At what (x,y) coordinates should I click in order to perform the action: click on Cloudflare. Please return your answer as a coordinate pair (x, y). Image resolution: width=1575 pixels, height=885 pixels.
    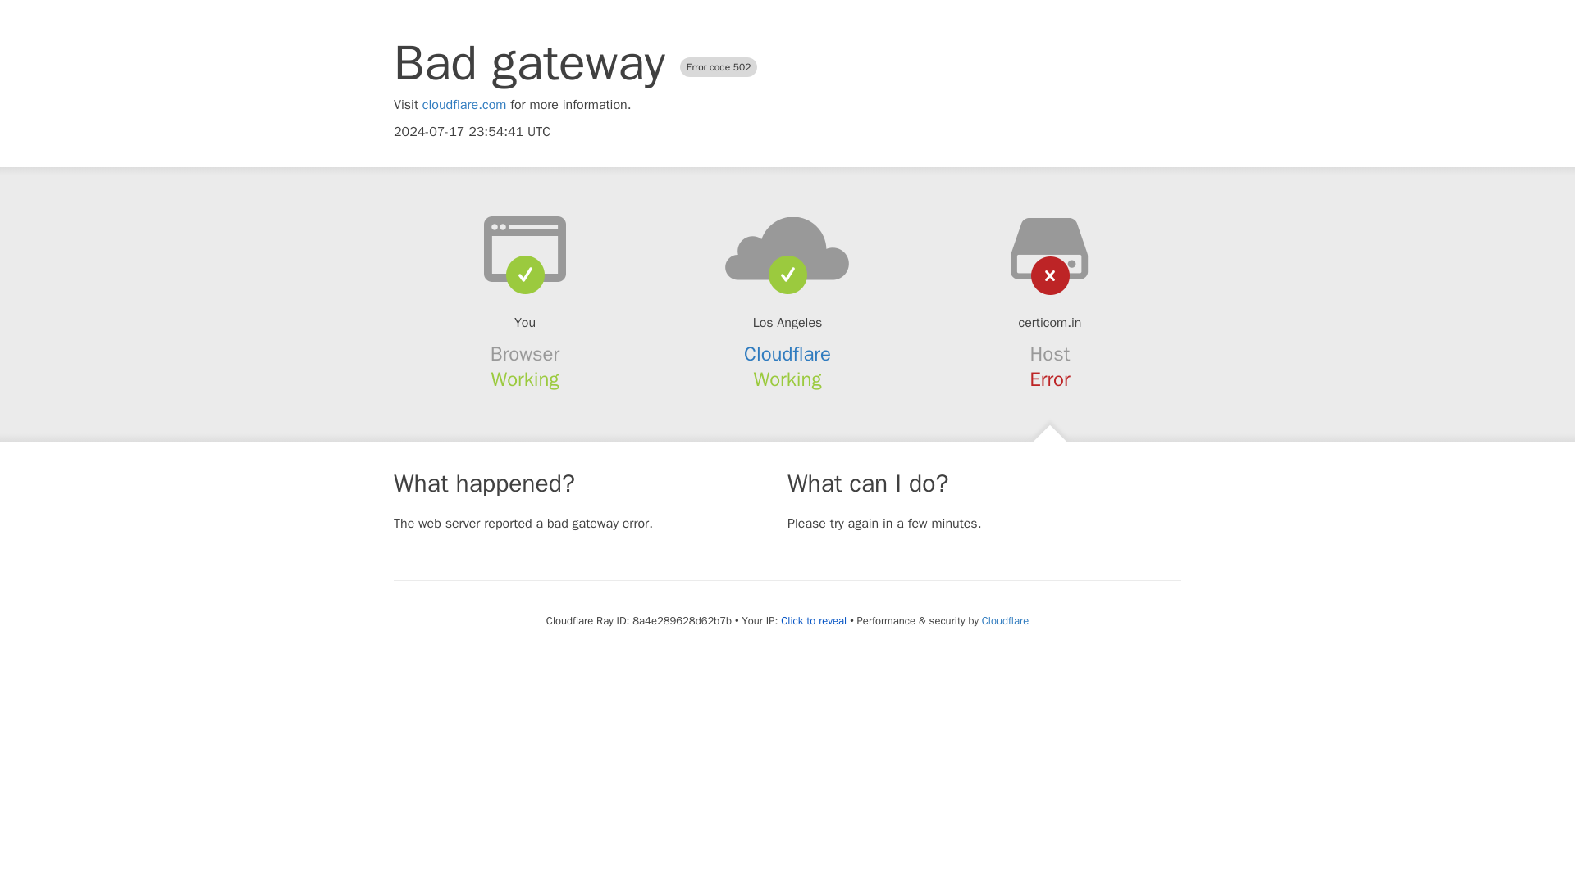
    Looking at the image, I should click on (787, 354).